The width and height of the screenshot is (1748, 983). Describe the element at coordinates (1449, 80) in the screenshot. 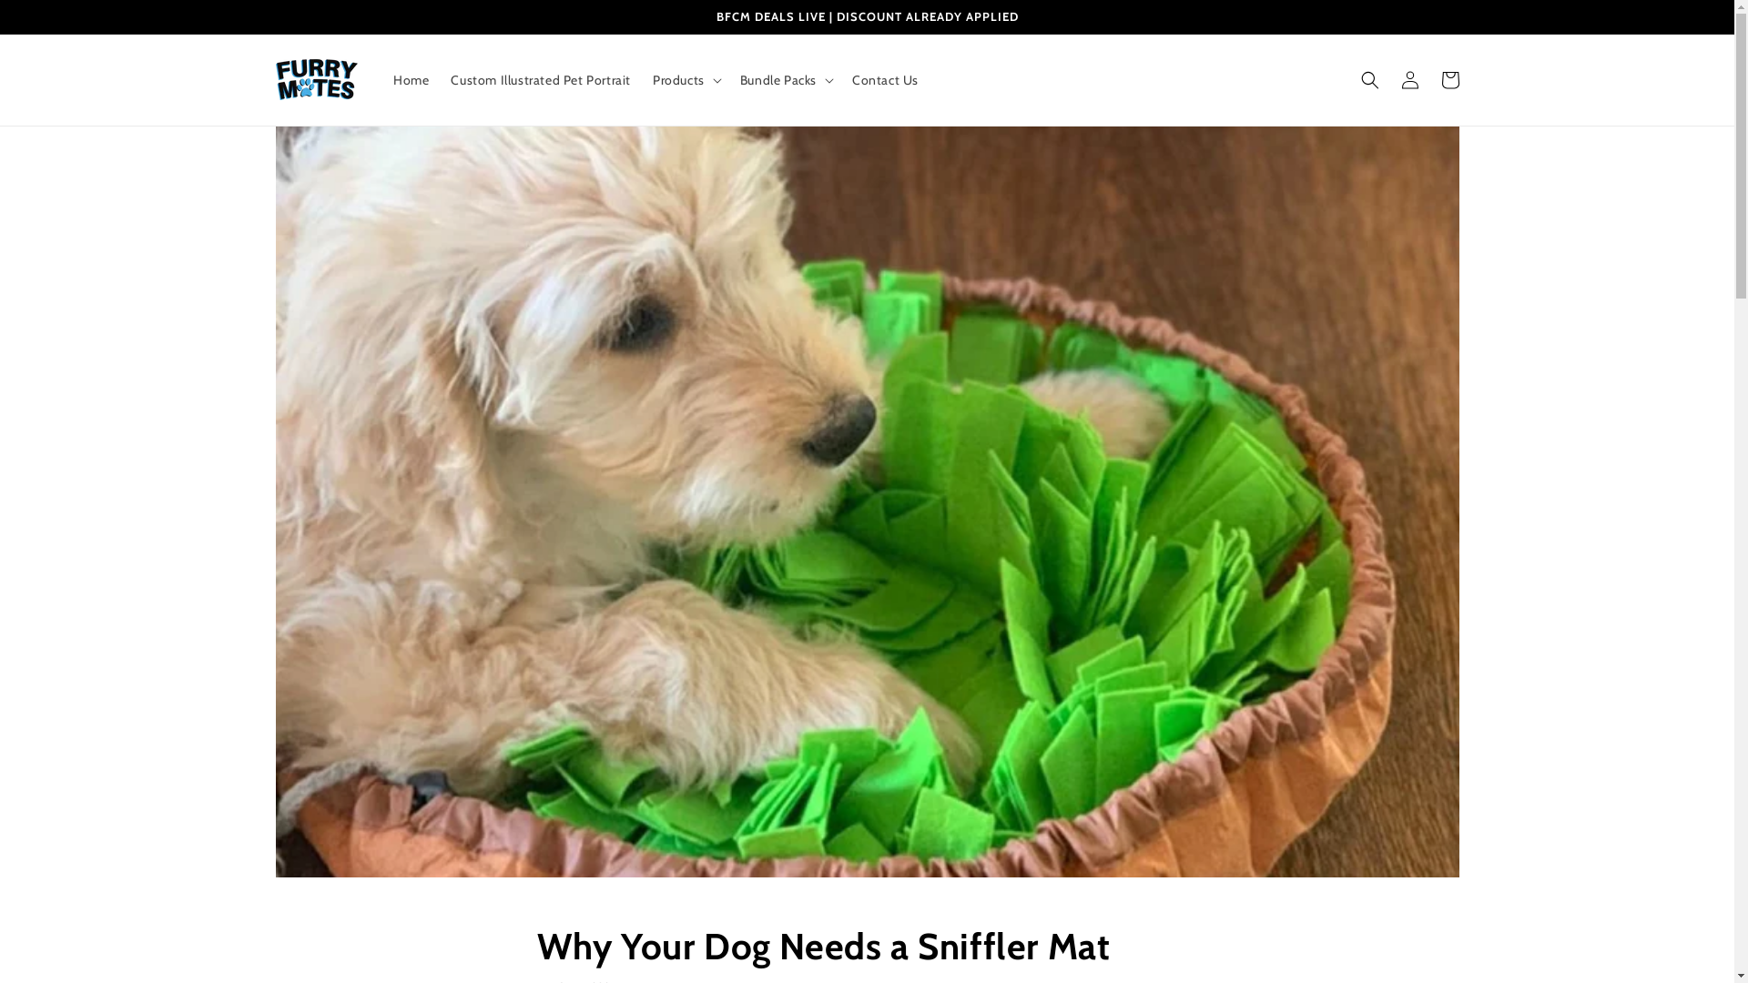

I see `Cart` at that location.